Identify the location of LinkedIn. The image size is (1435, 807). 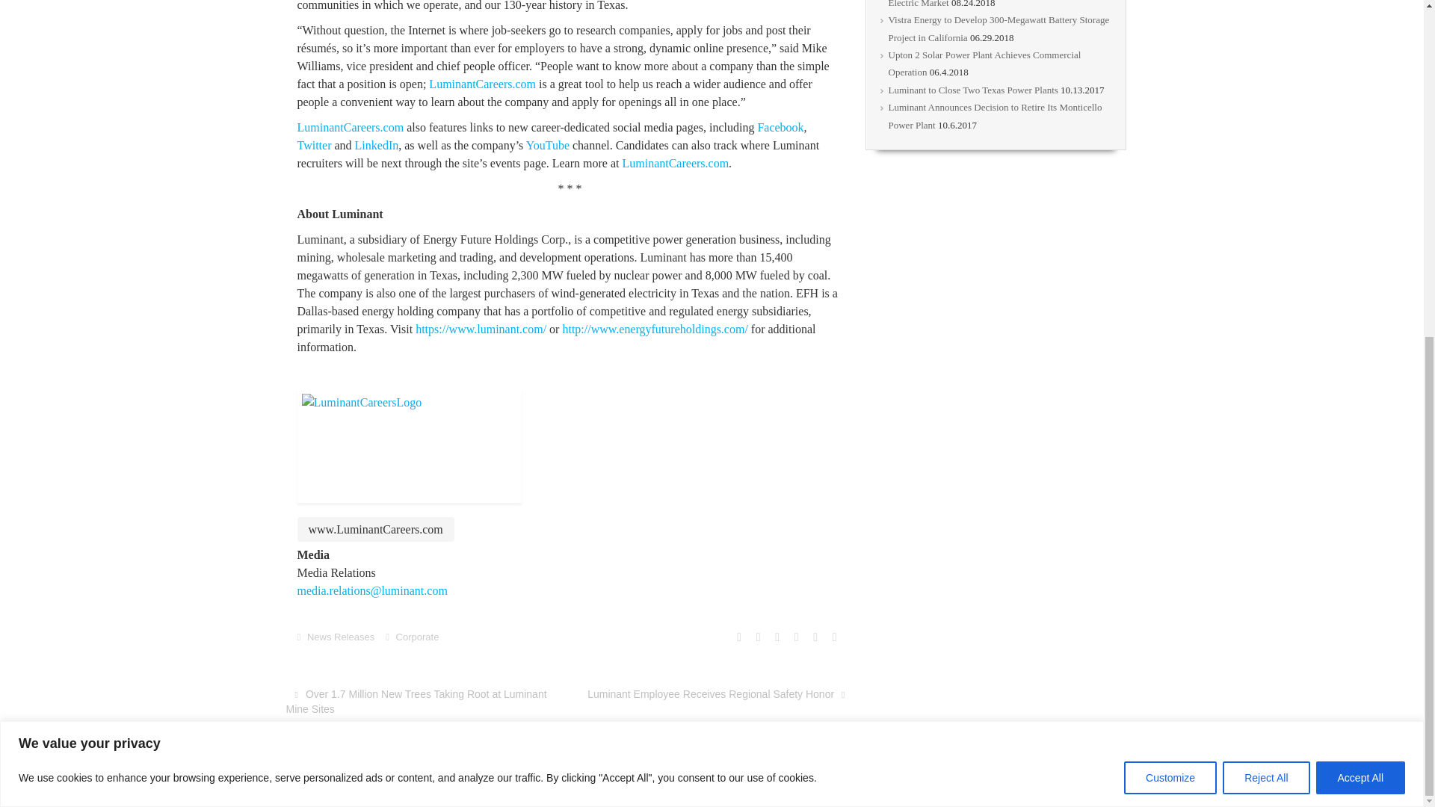
(377, 145).